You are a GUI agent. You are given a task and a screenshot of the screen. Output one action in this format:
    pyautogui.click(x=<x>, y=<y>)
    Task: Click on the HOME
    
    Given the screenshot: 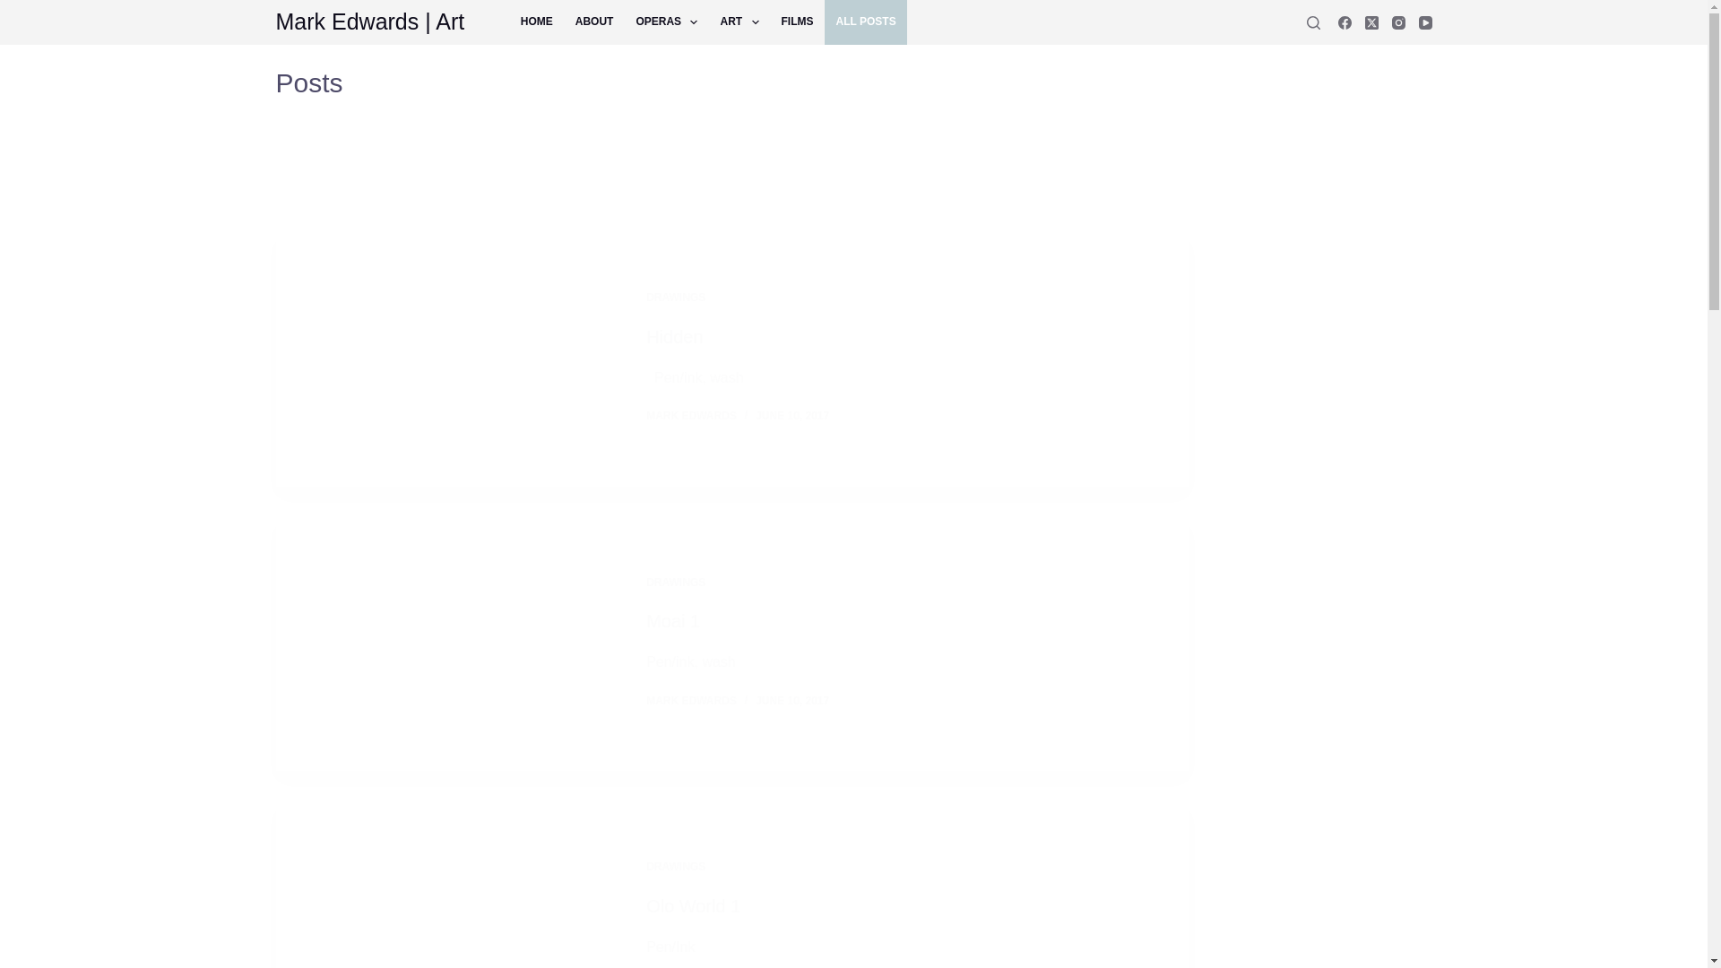 What is the action you would take?
    pyautogui.click(x=536, y=22)
    